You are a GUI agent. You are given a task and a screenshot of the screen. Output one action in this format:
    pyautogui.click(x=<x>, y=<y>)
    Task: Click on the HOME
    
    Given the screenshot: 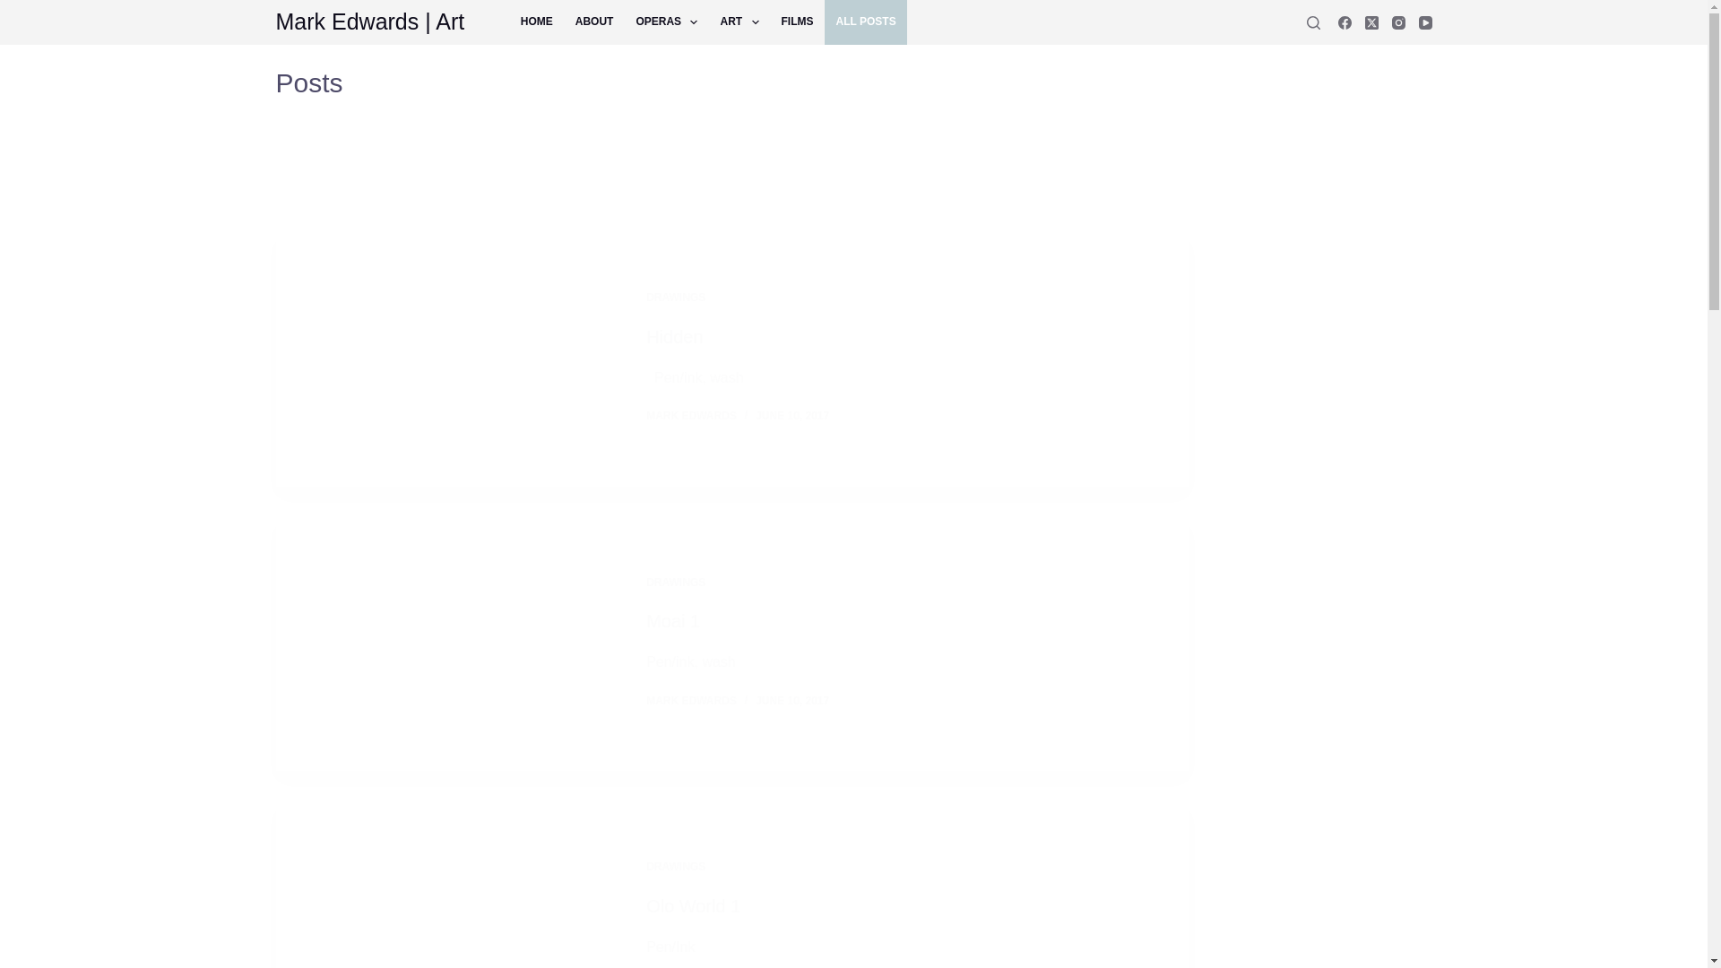 What is the action you would take?
    pyautogui.click(x=536, y=22)
    